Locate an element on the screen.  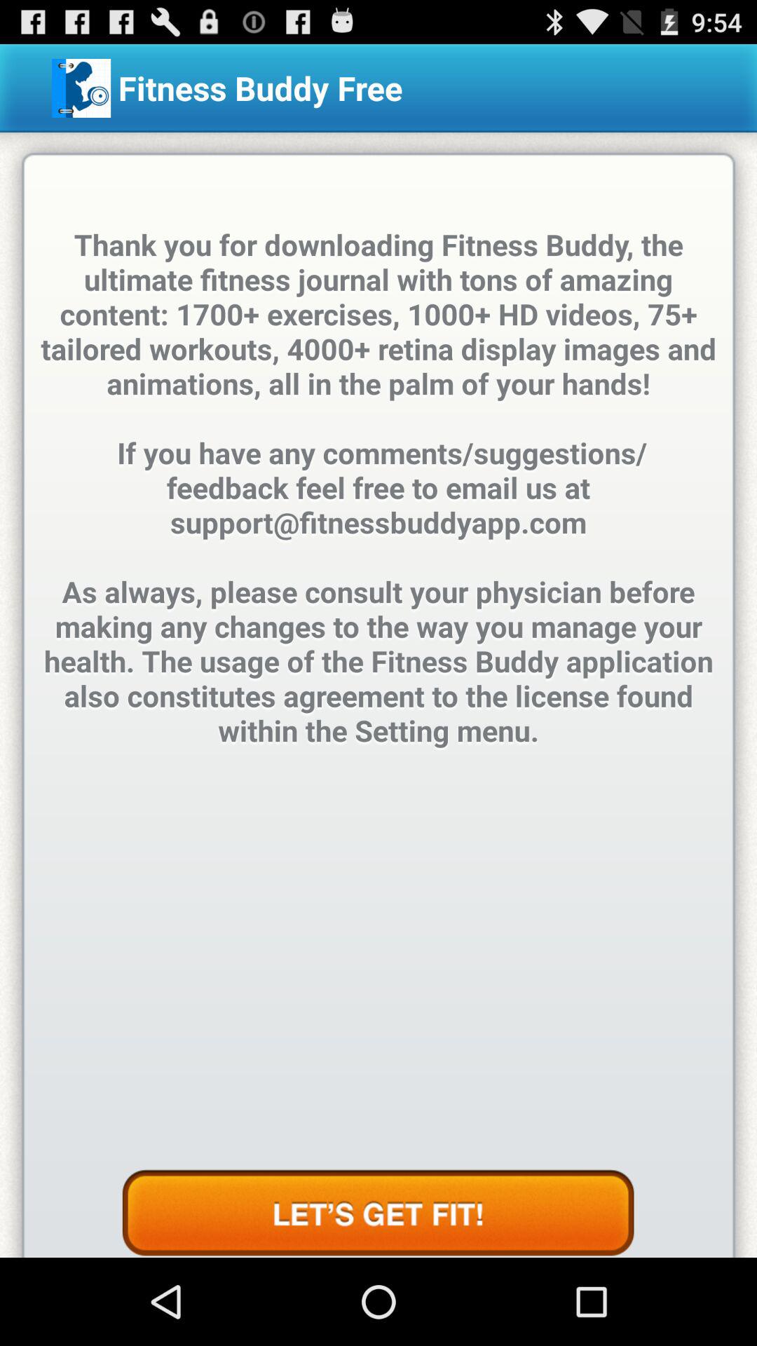
see more information on how to get fit is located at coordinates (378, 1214).